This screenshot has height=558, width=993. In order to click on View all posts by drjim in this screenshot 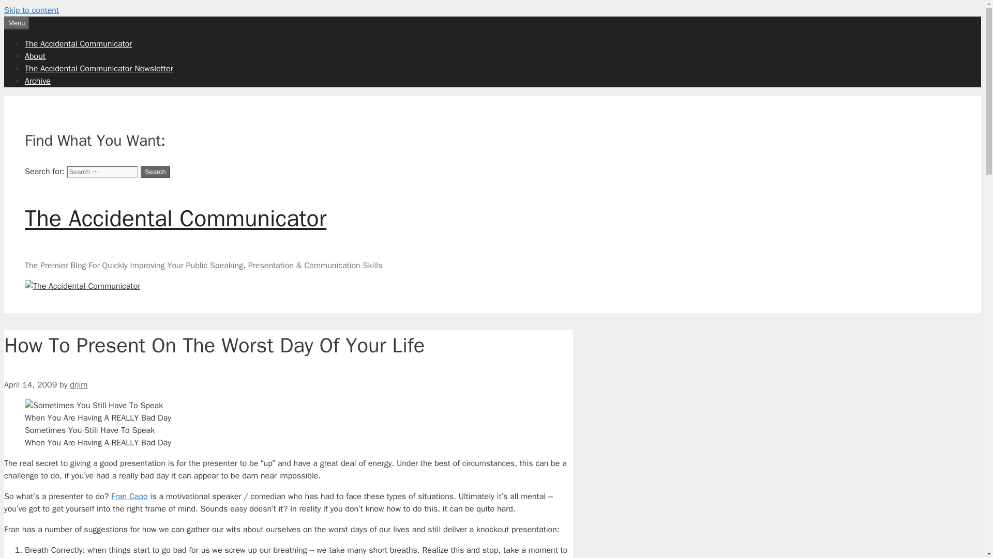, I will do `click(78, 384)`.